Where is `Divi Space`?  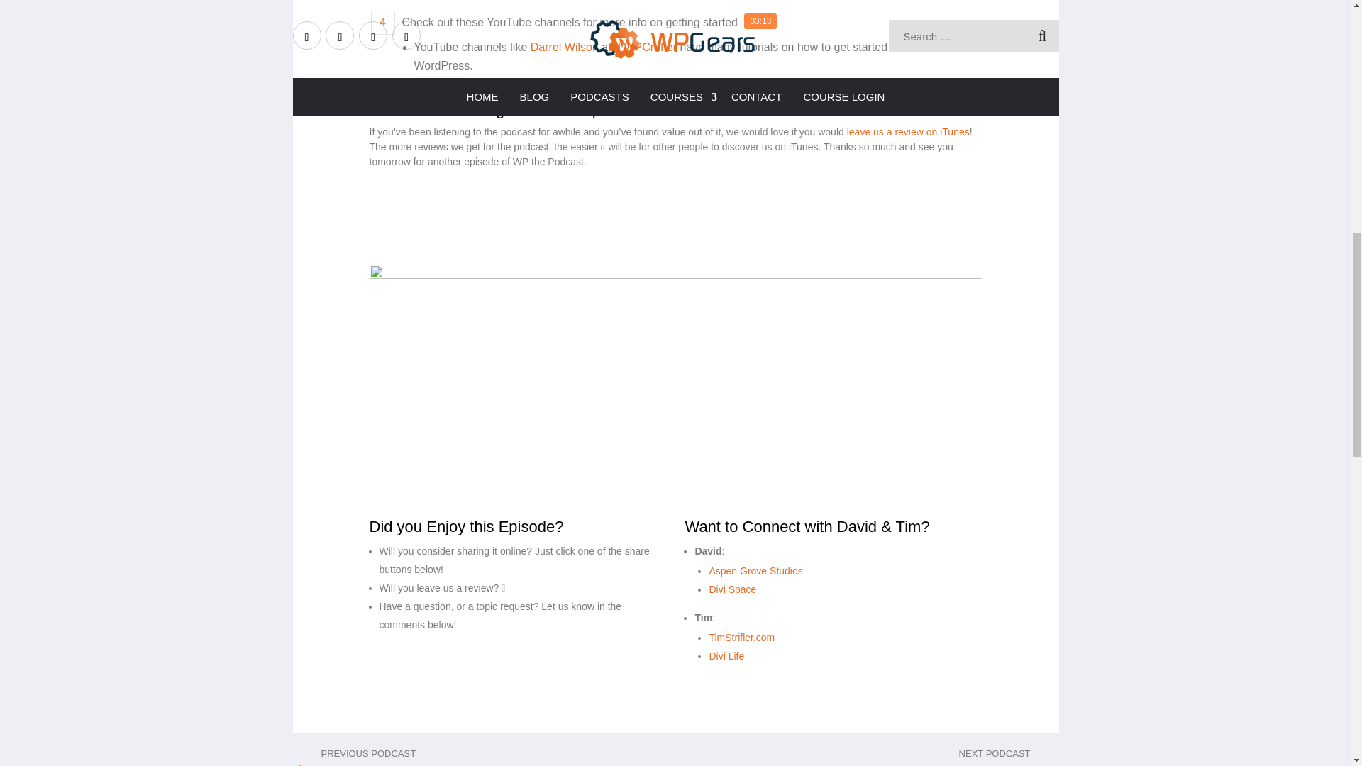
Divi Space is located at coordinates (732, 589).